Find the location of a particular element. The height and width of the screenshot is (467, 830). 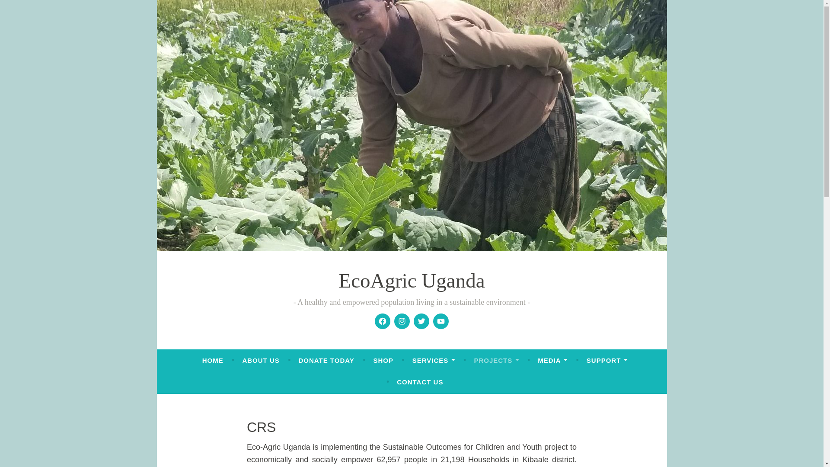

Facebook page is located at coordinates (382, 321).